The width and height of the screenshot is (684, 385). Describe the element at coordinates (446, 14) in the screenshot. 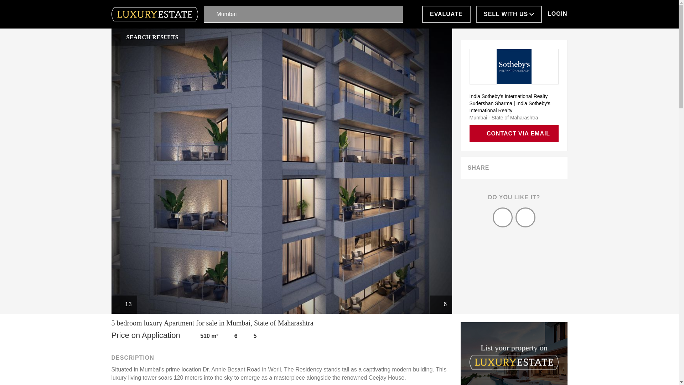

I see `EVALUATE` at that location.